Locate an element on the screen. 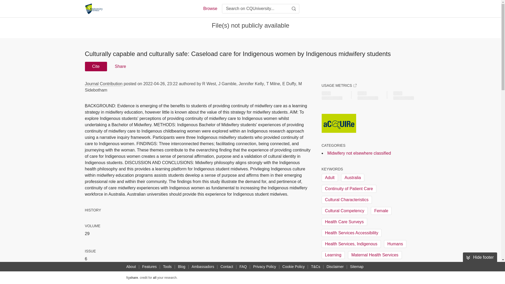 Image resolution: width=505 pixels, height=284 pixels. Continuity of Patient Care is located at coordinates (349, 189).